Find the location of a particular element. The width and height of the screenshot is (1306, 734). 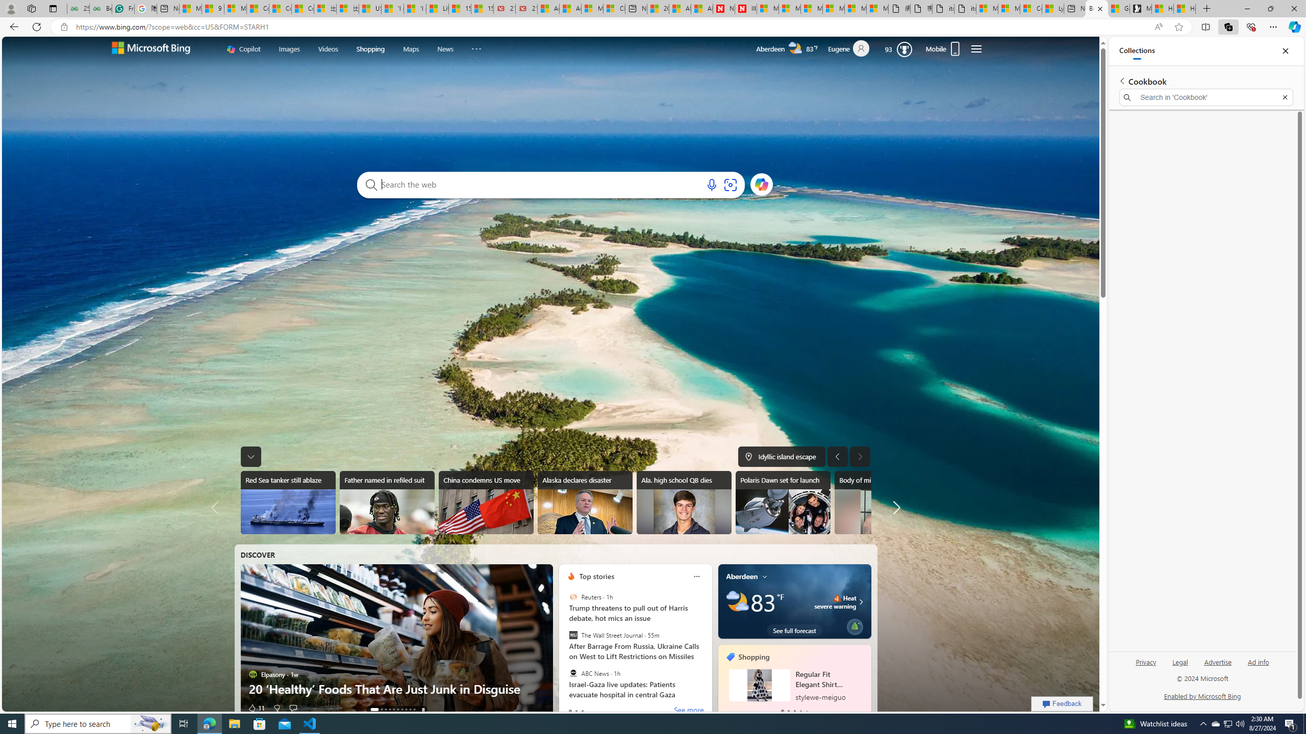

Class: eplant-img is located at coordinates (855, 625).